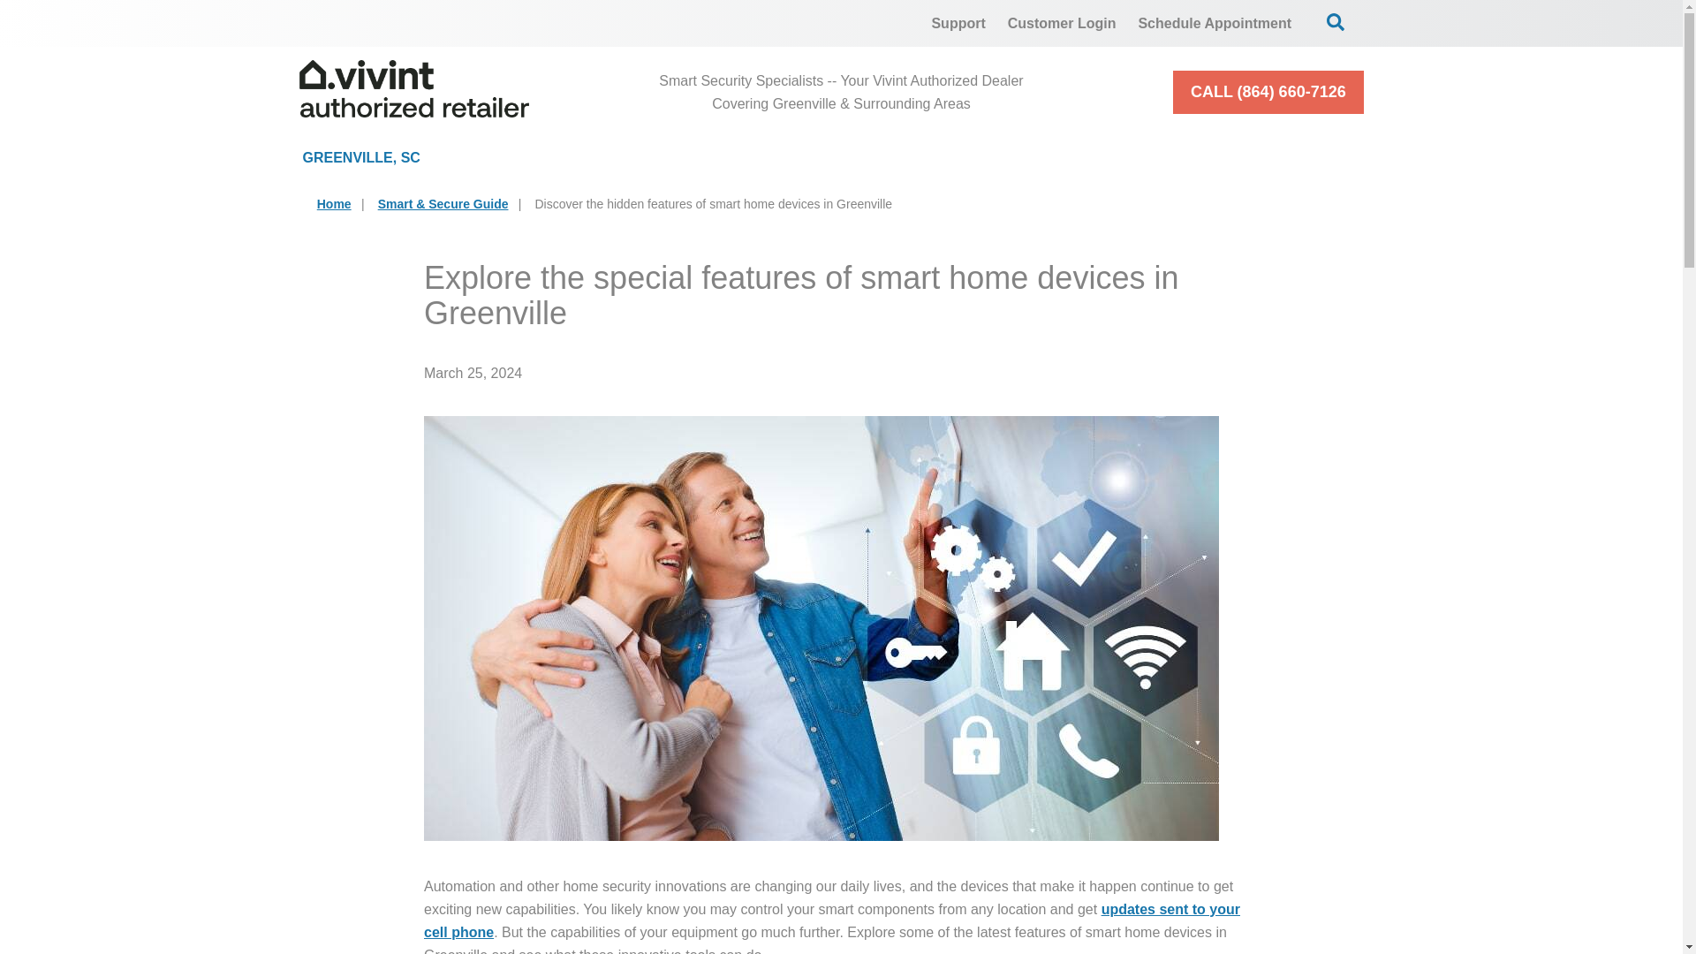 Image resolution: width=1696 pixels, height=954 pixels. I want to click on Home Security, so click(579, 157).